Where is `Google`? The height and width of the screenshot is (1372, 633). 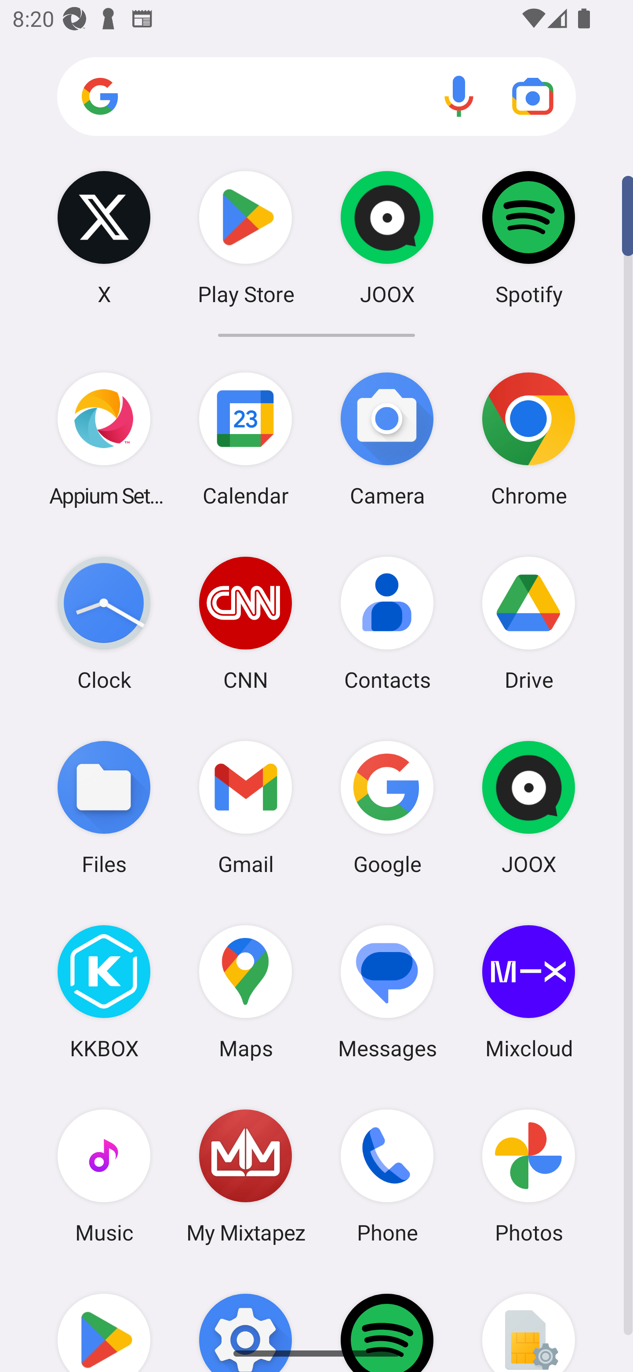 Google is located at coordinates (387, 807).